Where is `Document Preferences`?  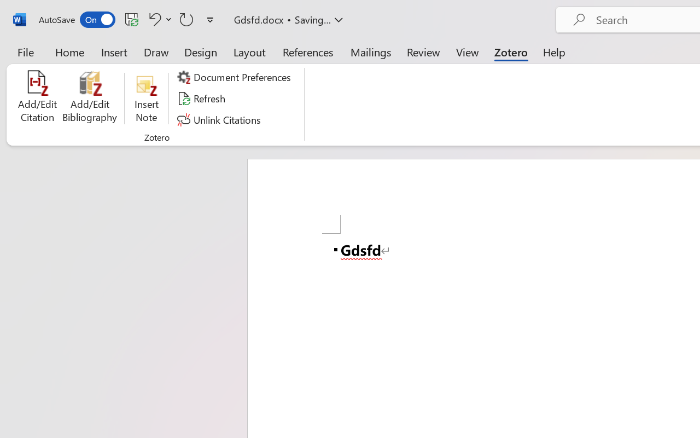 Document Preferences is located at coordinates (236, 77).